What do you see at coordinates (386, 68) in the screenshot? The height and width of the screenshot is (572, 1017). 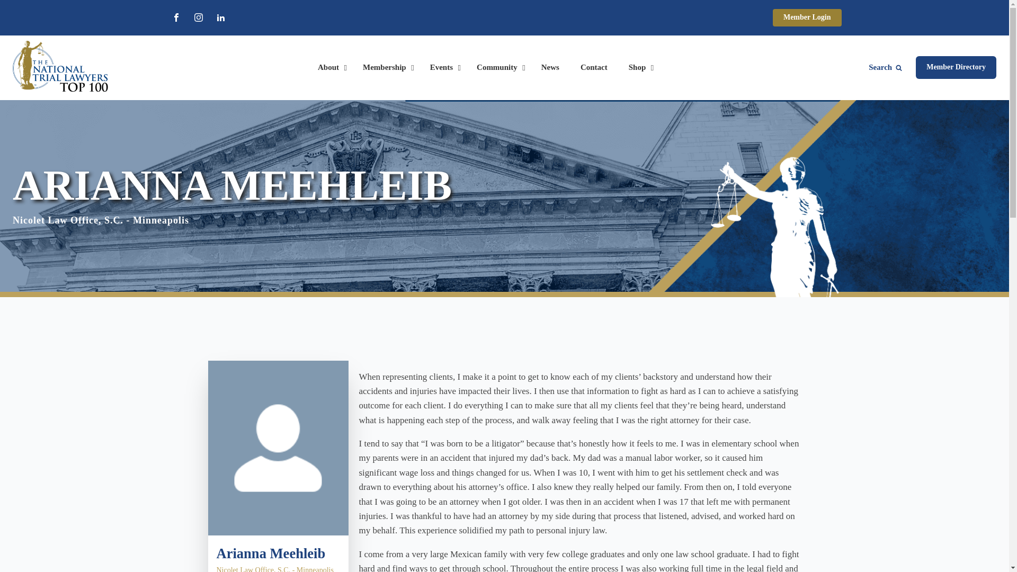 I see `Membership` at bounding box center [386, 68].